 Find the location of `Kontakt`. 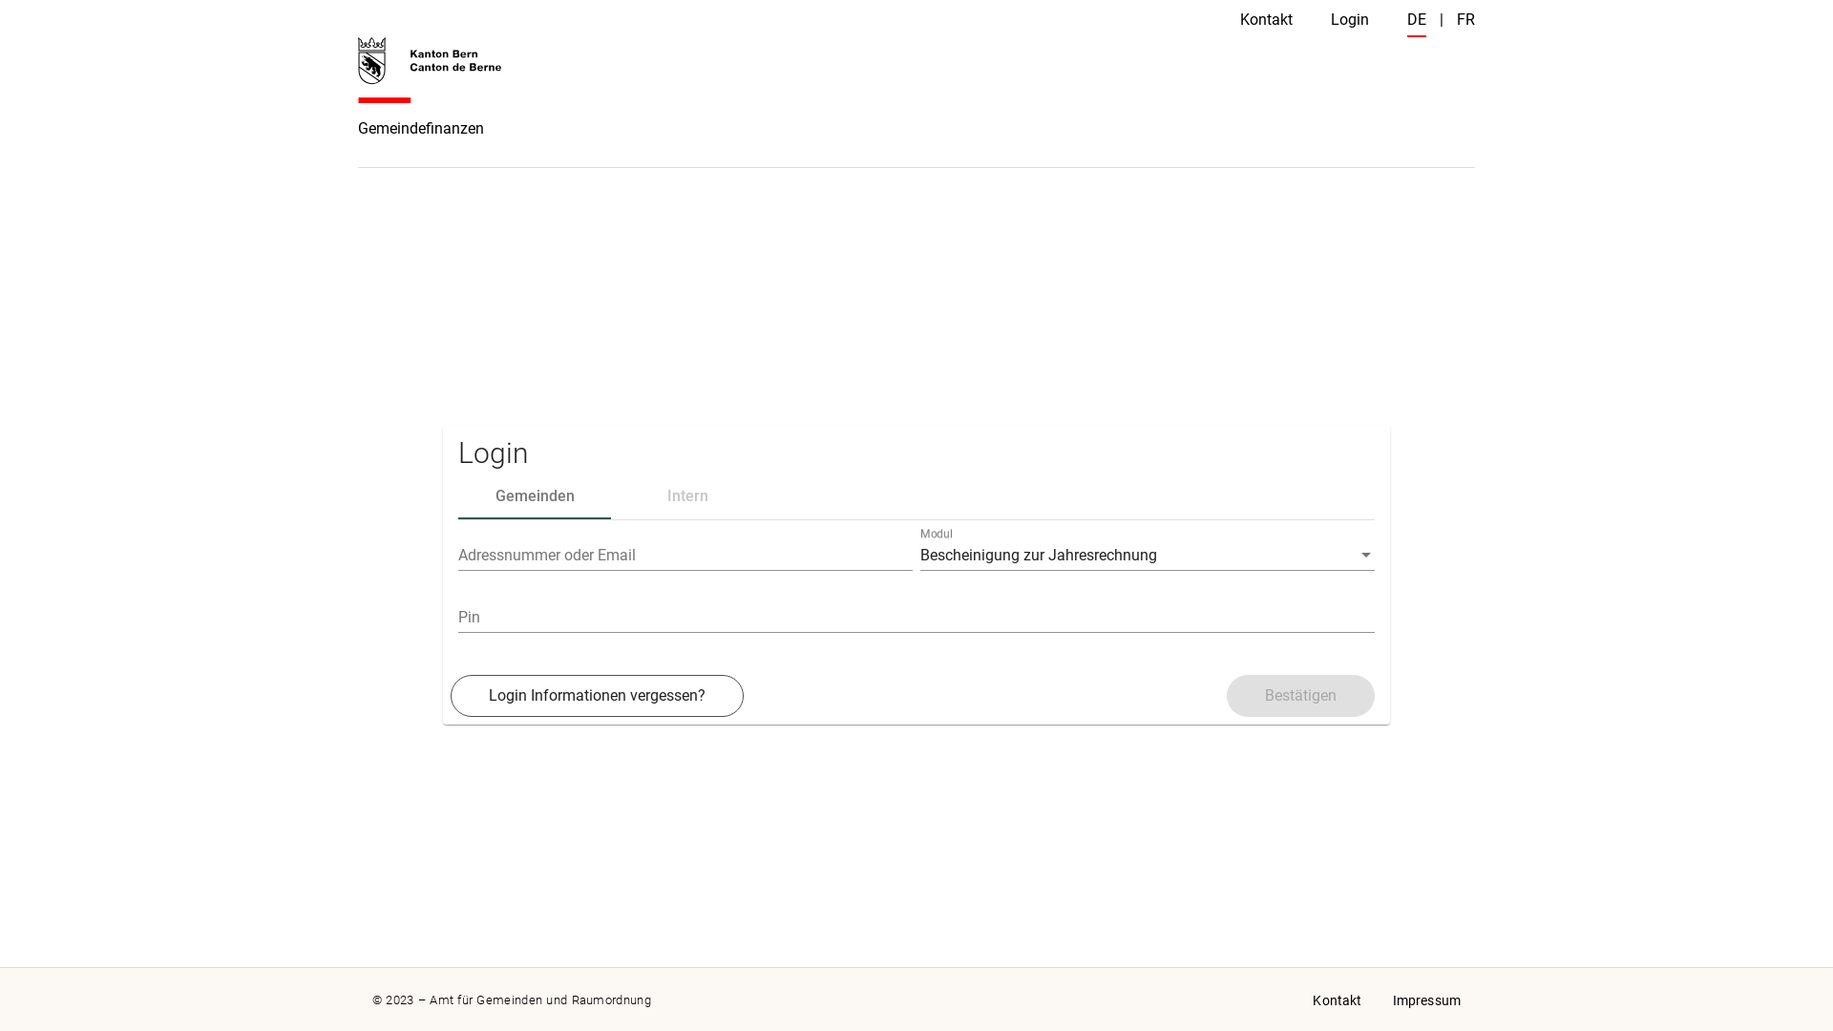

Kontakt is located at coordinates (1266, 19).